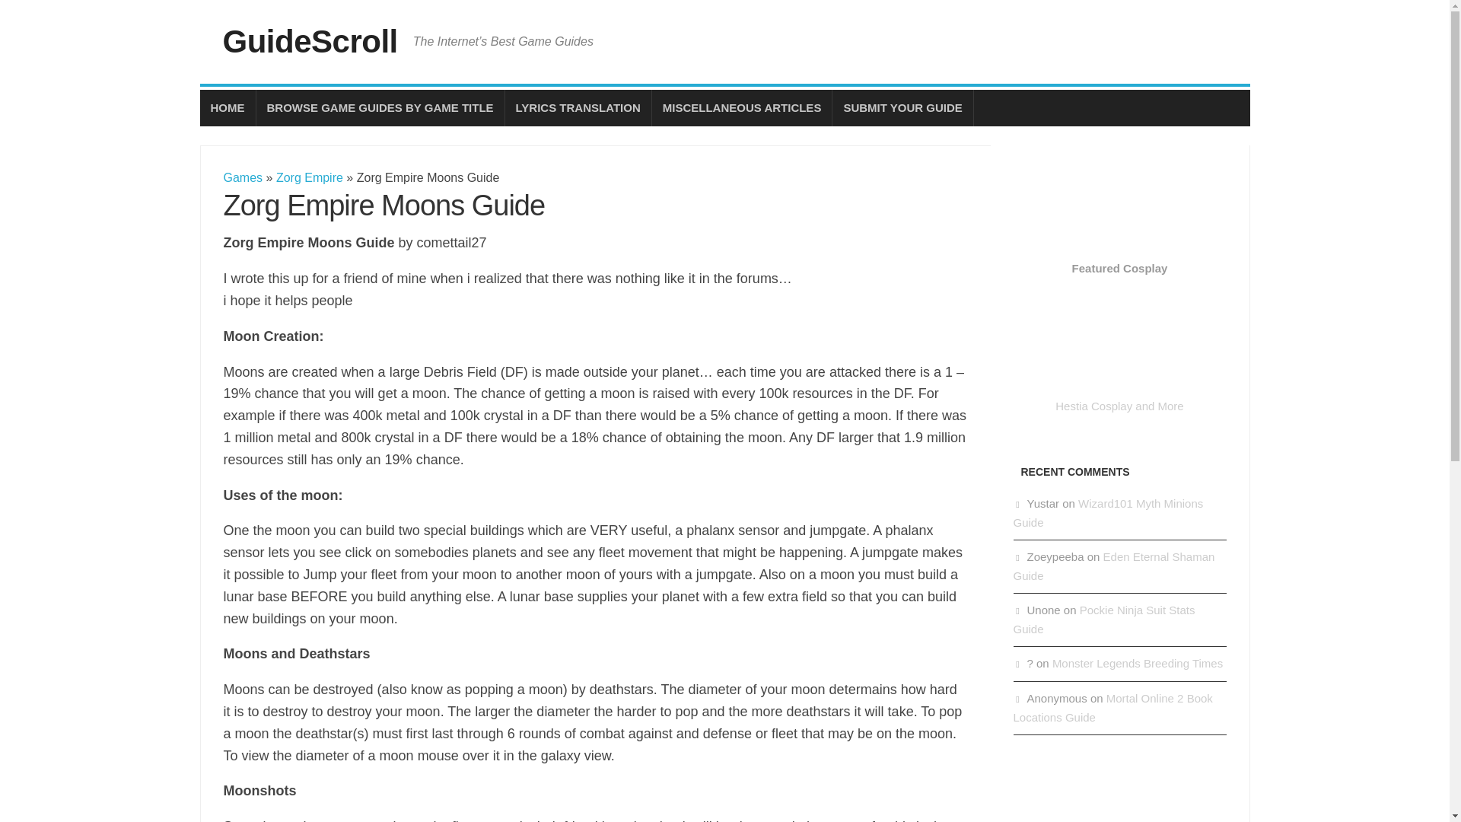  Describe the element at coordinates (1120, 397) in the screenshot. I see `Hestia Cosplay and More` at that location.